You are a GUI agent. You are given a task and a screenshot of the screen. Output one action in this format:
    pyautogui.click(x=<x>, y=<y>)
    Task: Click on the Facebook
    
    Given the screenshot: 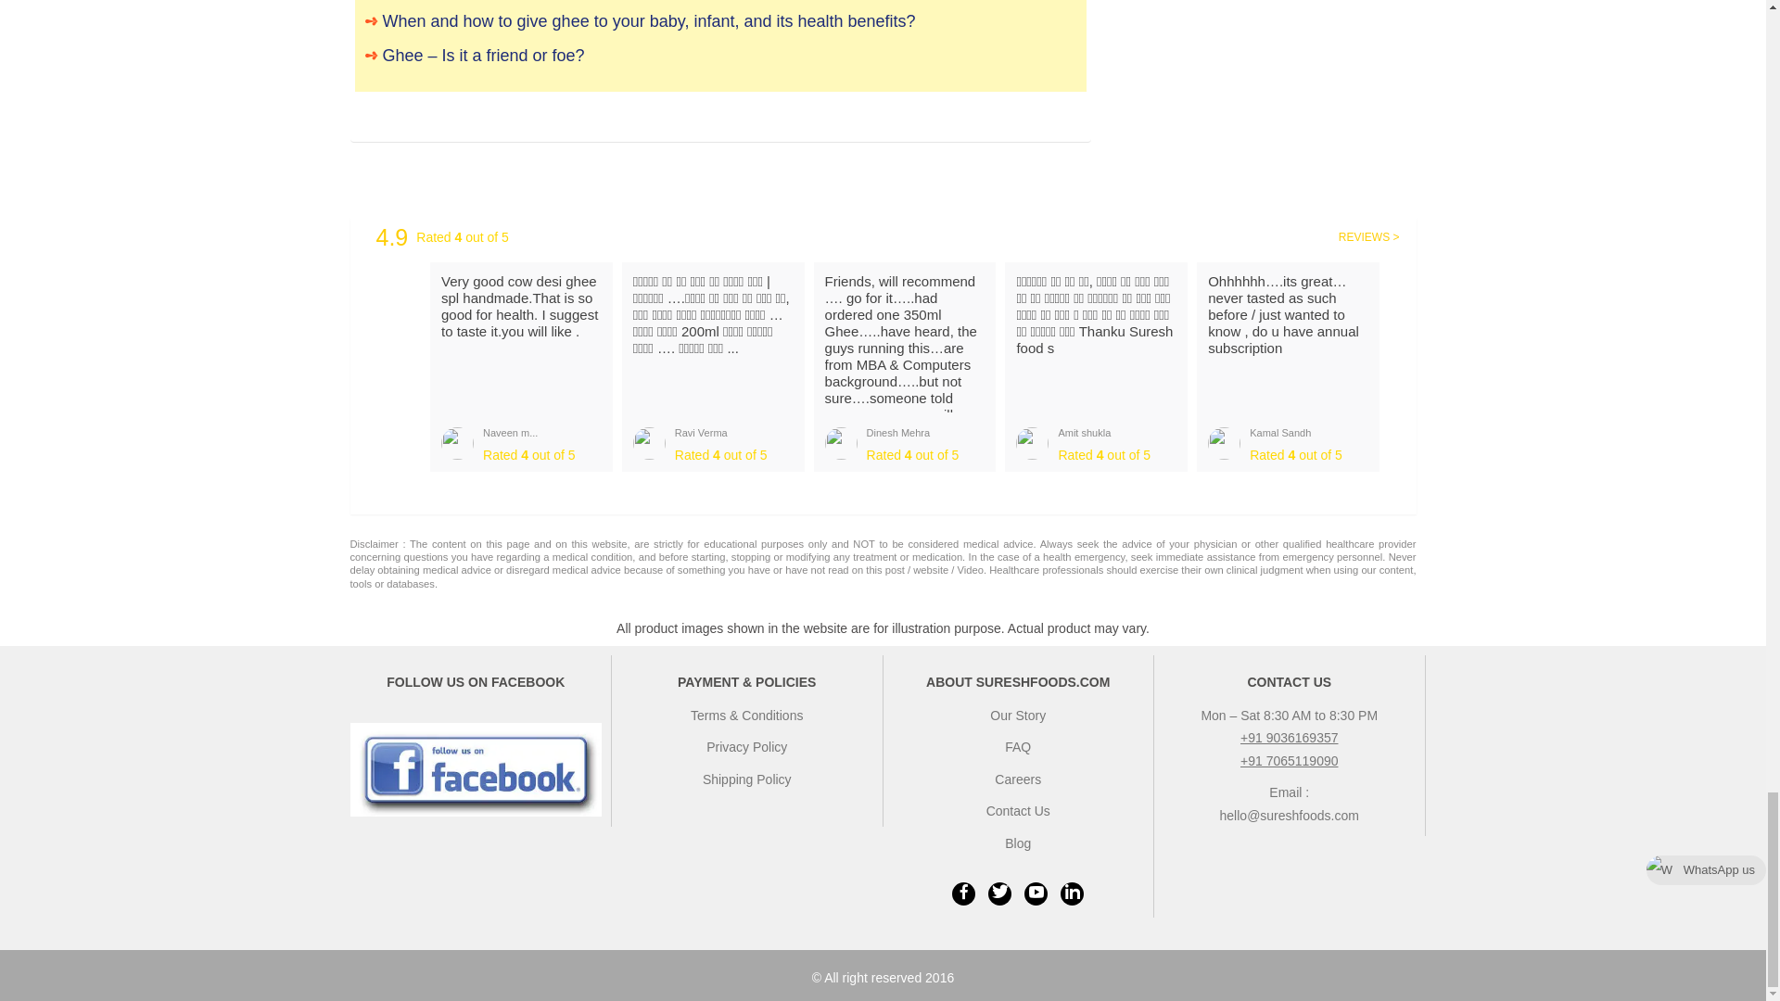 What is the action you would take?
    pyautogui.click(x=964, y=893)
    